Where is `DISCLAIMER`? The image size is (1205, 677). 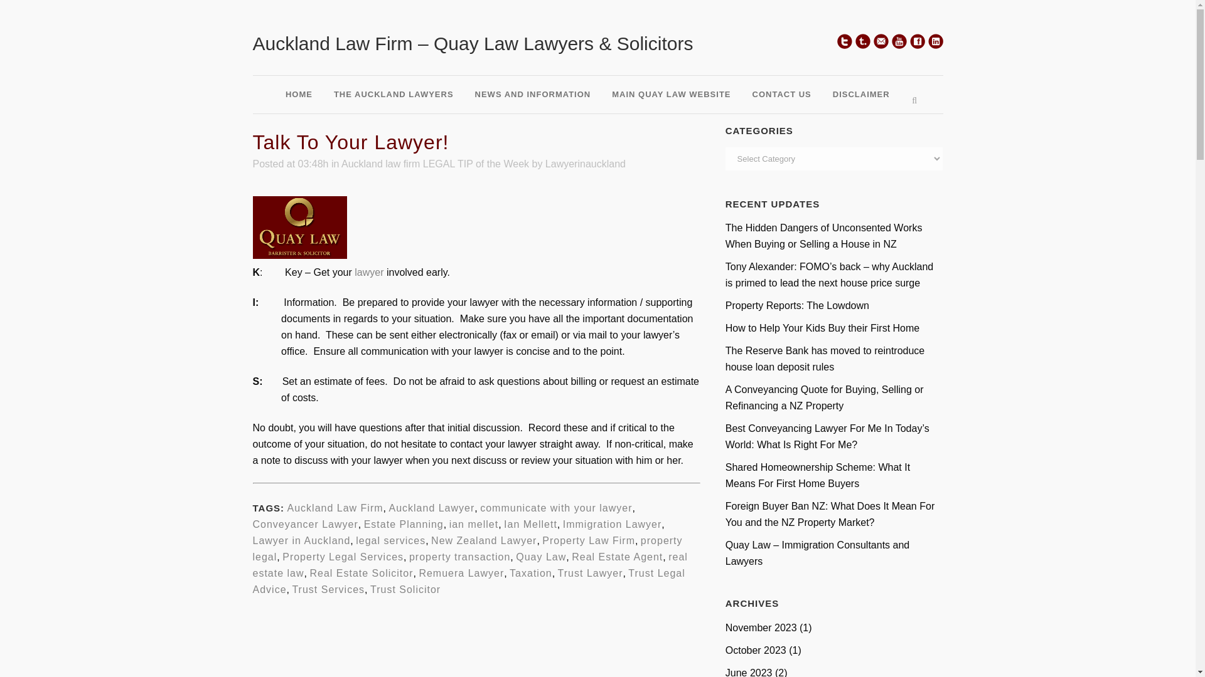 DISCLAIMER is located at coordinates (861, 95).